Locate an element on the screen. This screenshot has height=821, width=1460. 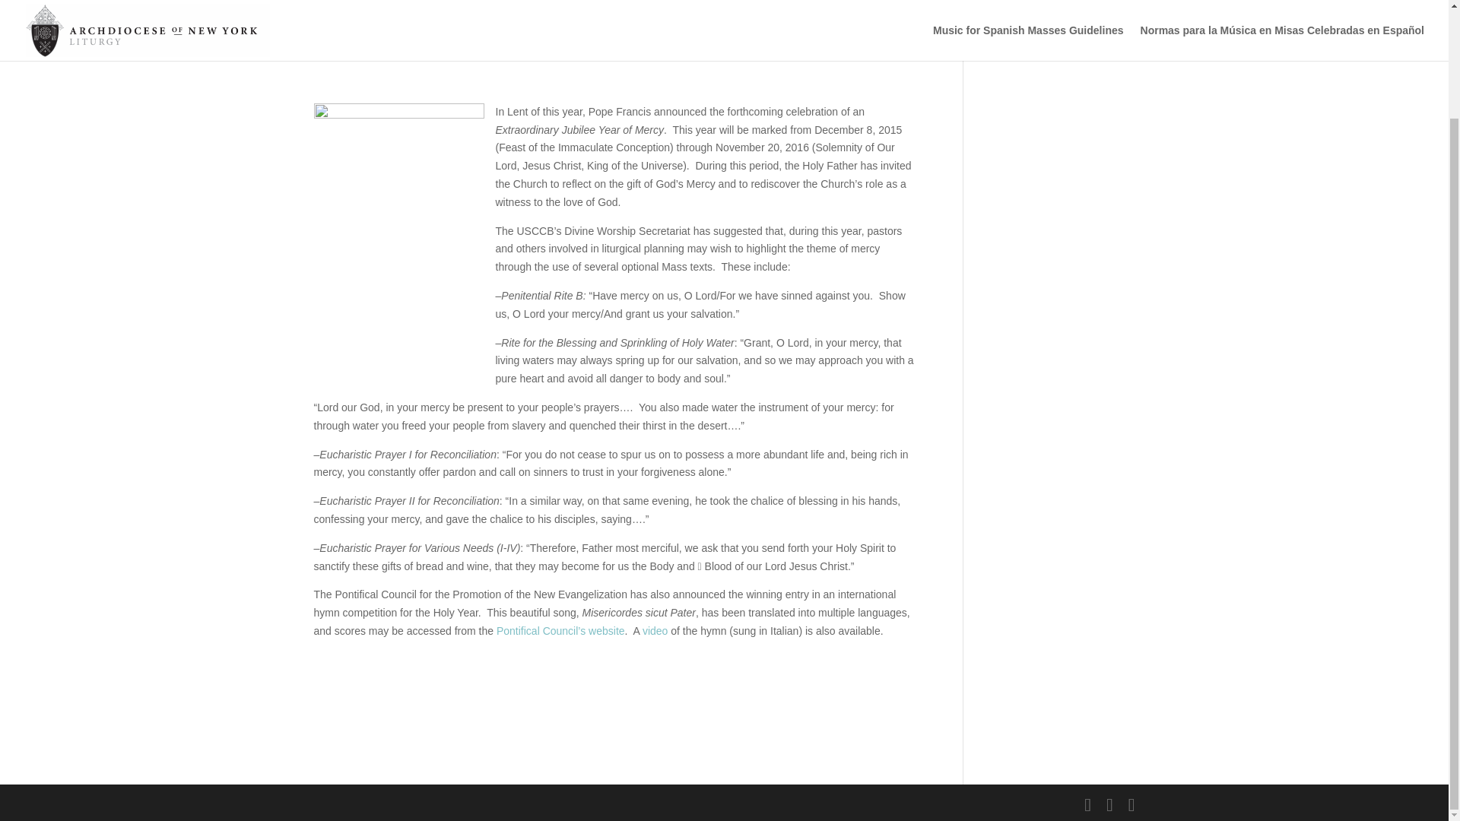
video is located at coordinates (654, 631).